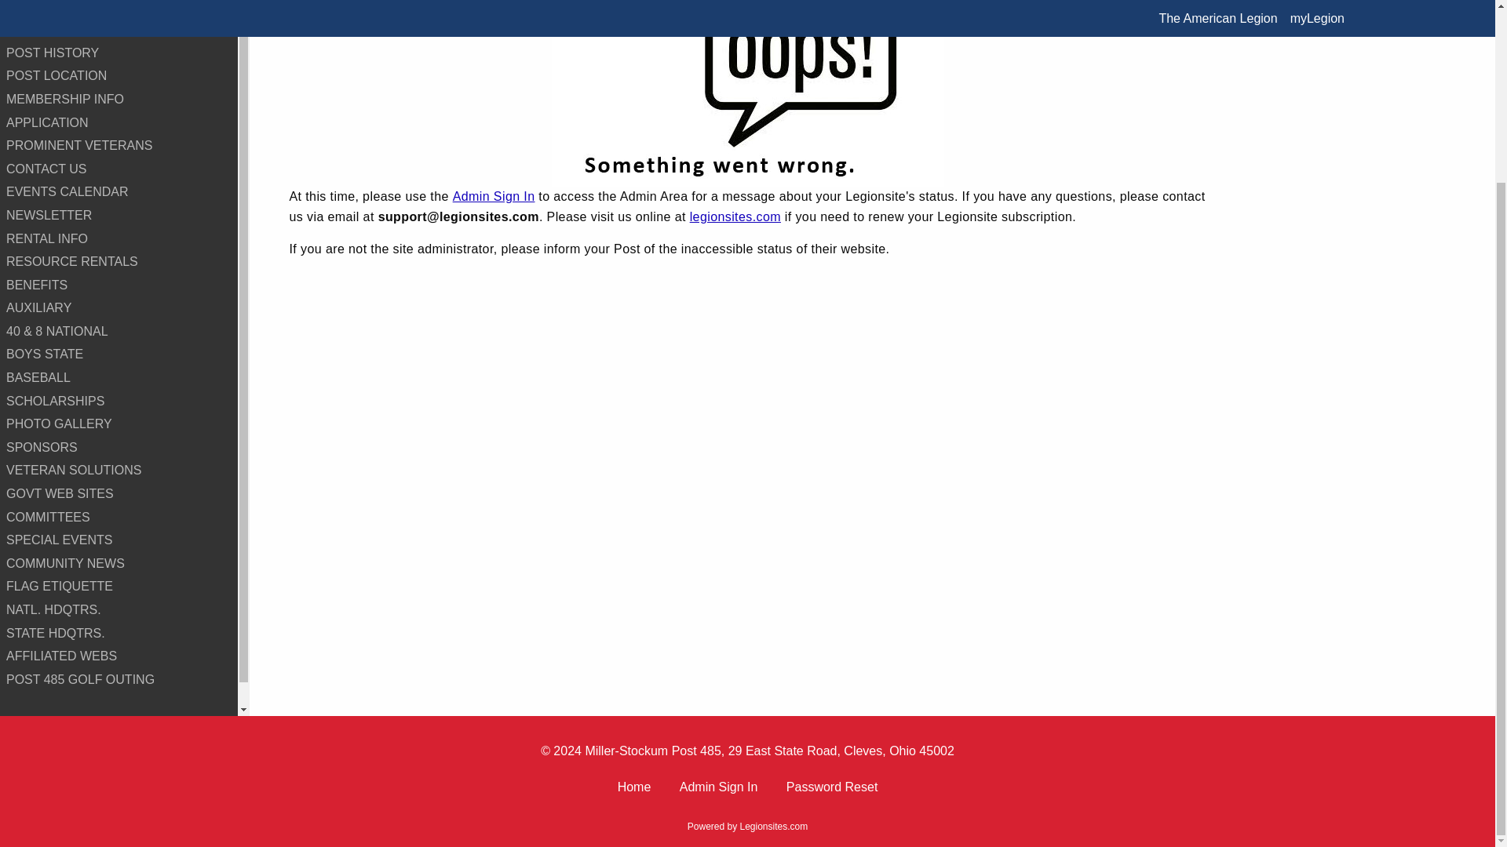  I want to click on FLAG ETIQUETTE, so click(119, 587).